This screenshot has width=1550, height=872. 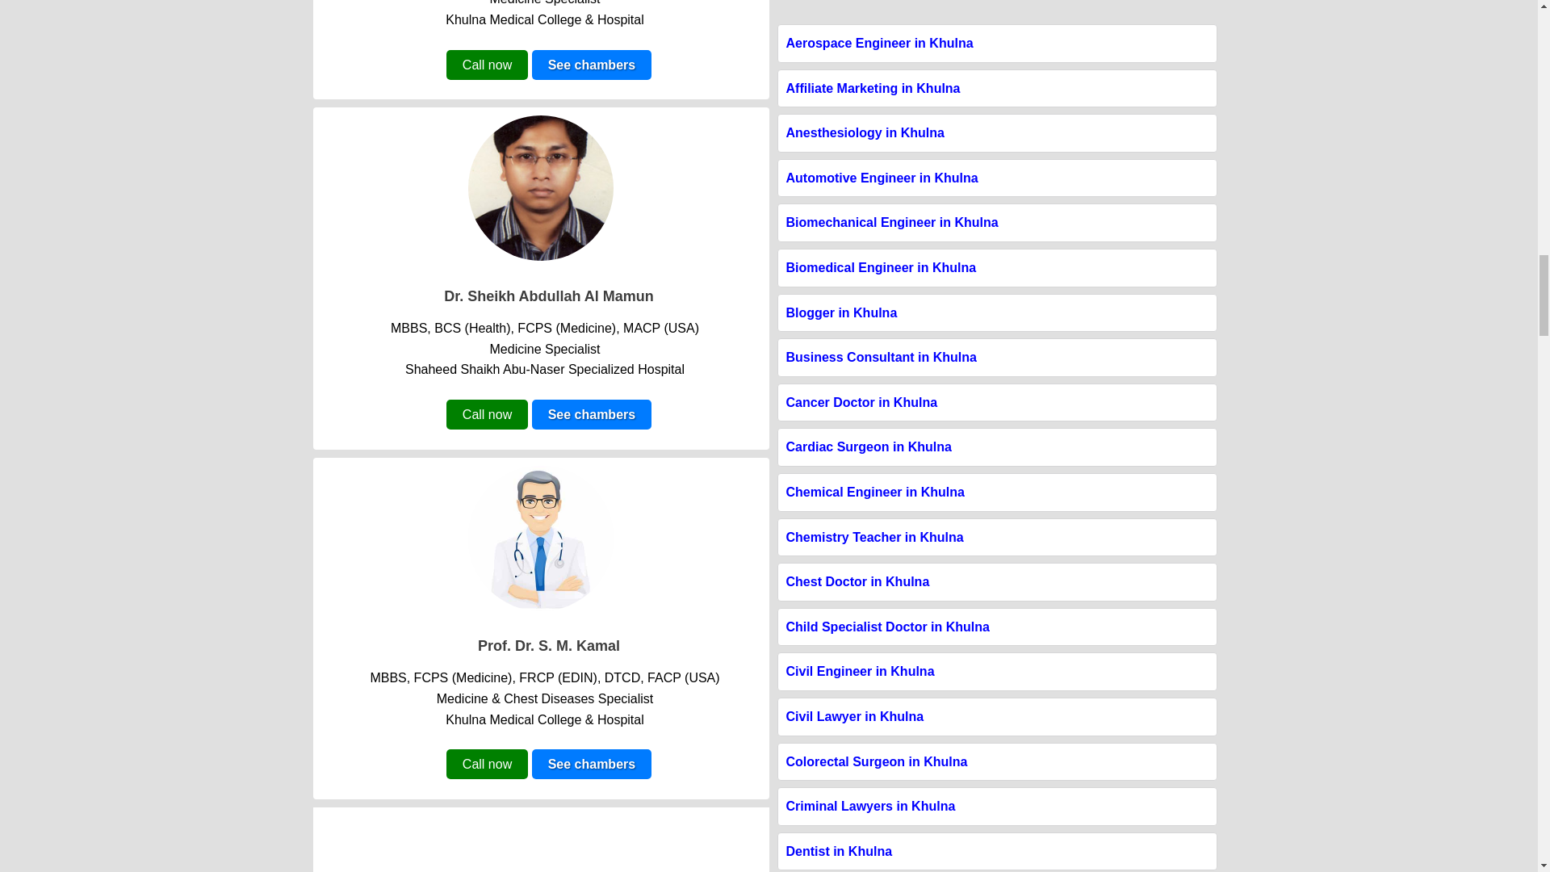 What do you see at coordinates (592, 414) in the screenshot?
I see `See chambers` at bounding box center [592, 414].